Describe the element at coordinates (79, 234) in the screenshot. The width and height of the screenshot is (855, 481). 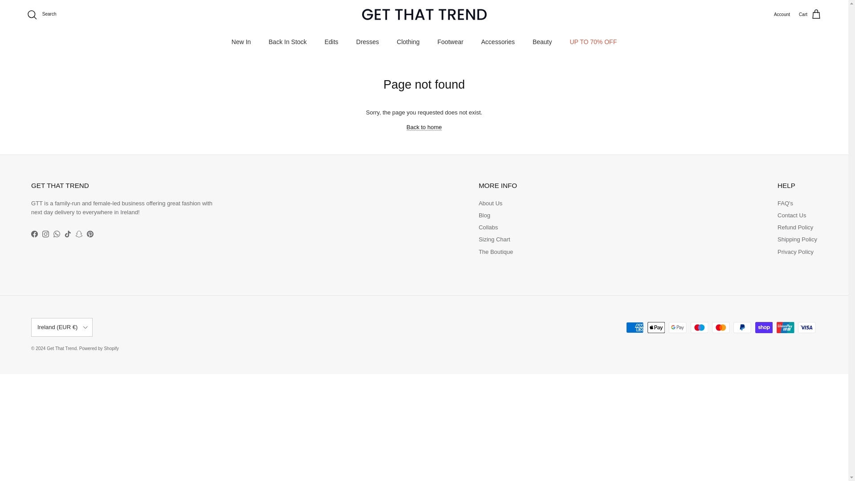
I see `Get That Trend on Snapchat` at that location.